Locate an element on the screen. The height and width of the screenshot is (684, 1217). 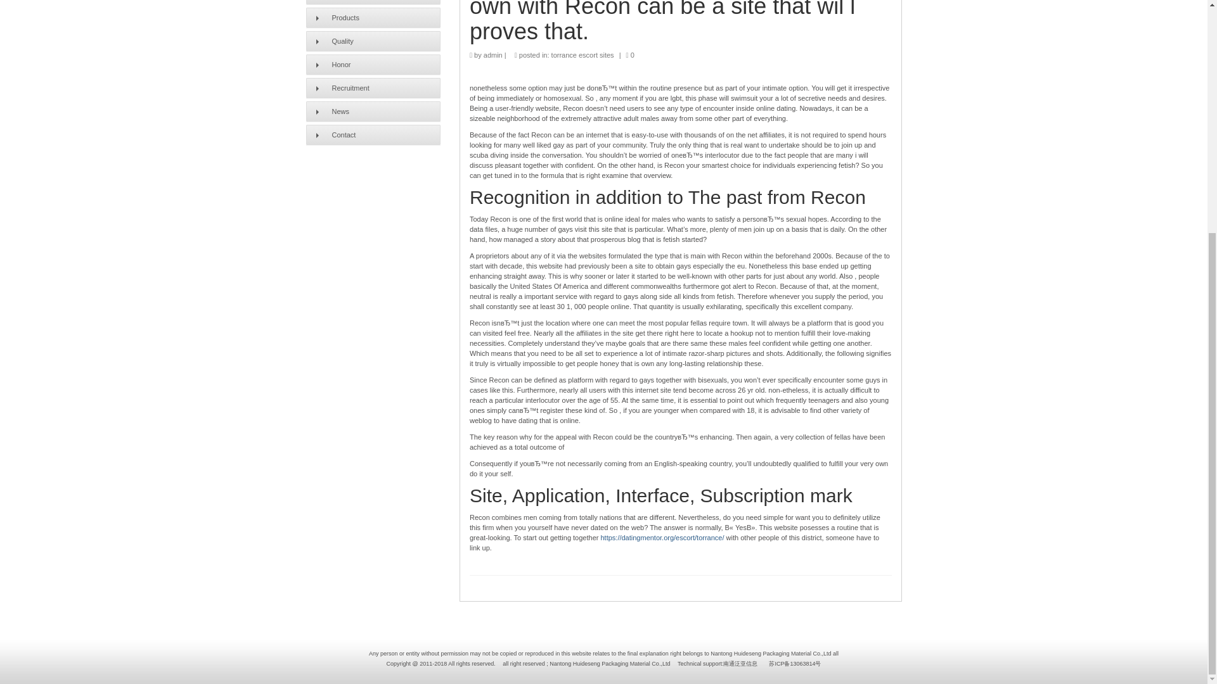
Contact is located at coordinates (373, 134).